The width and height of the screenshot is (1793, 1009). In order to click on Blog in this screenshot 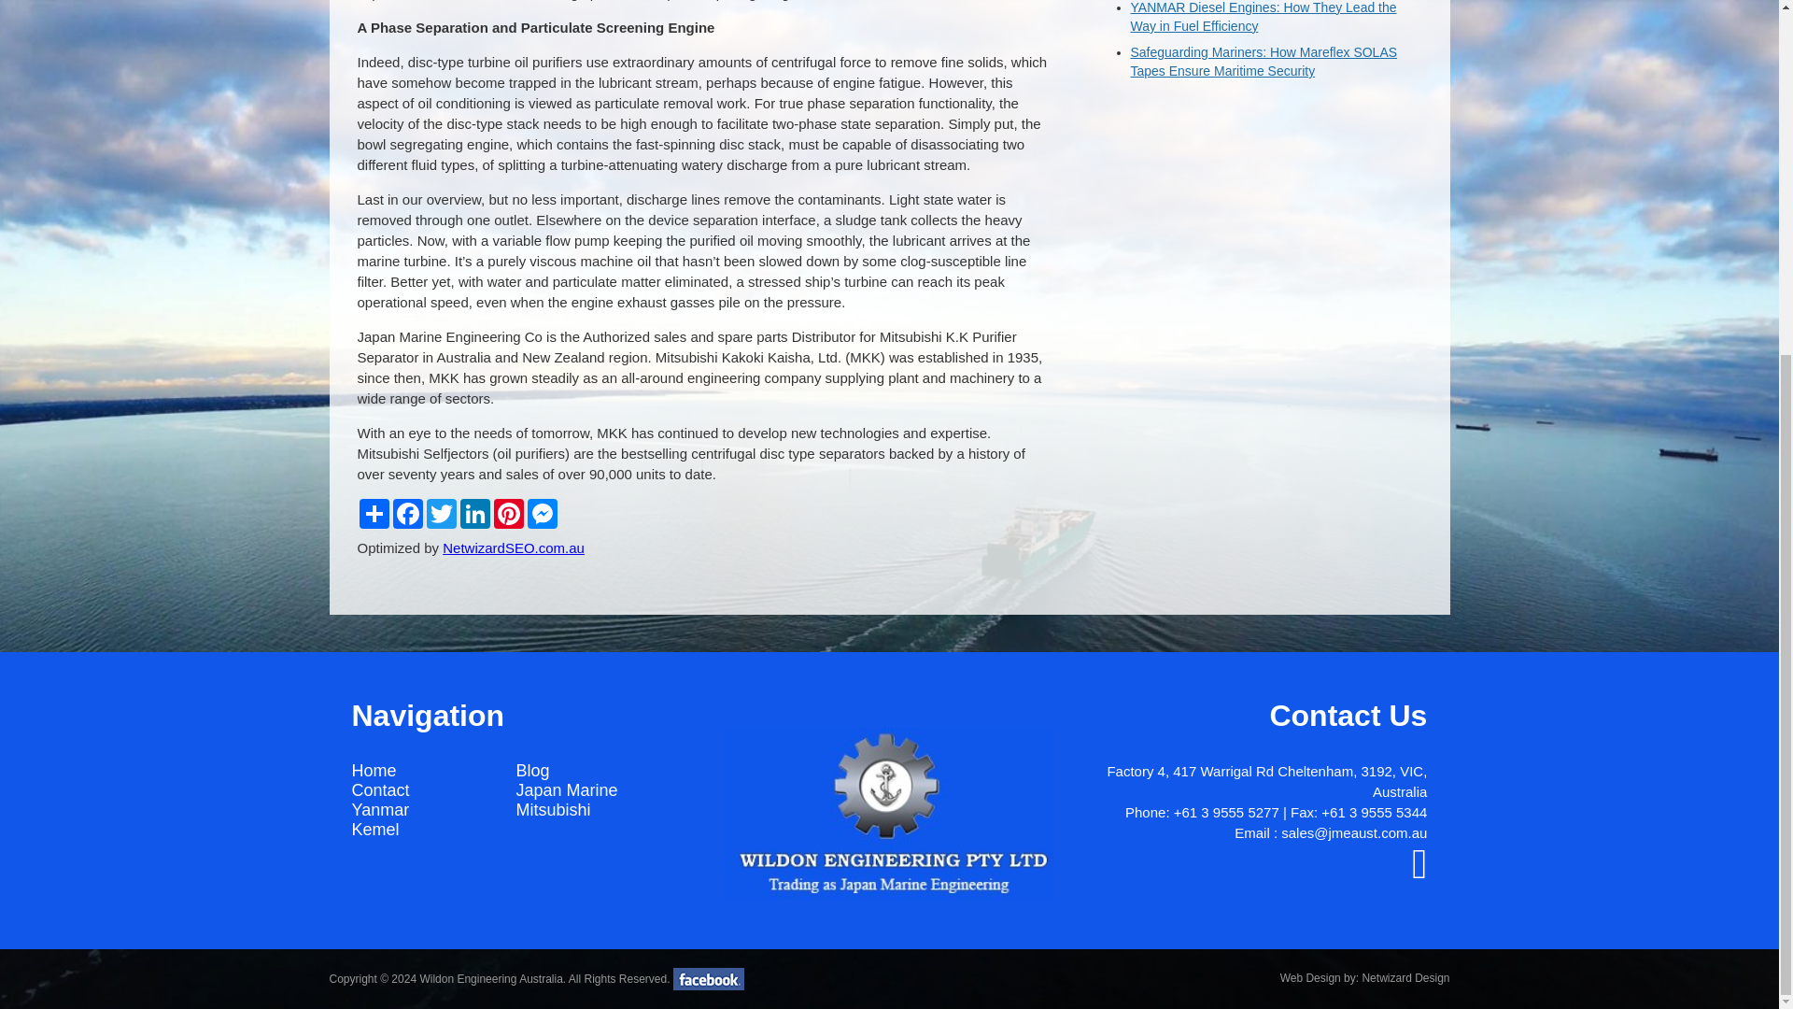, I will do `click(532, 770)`.